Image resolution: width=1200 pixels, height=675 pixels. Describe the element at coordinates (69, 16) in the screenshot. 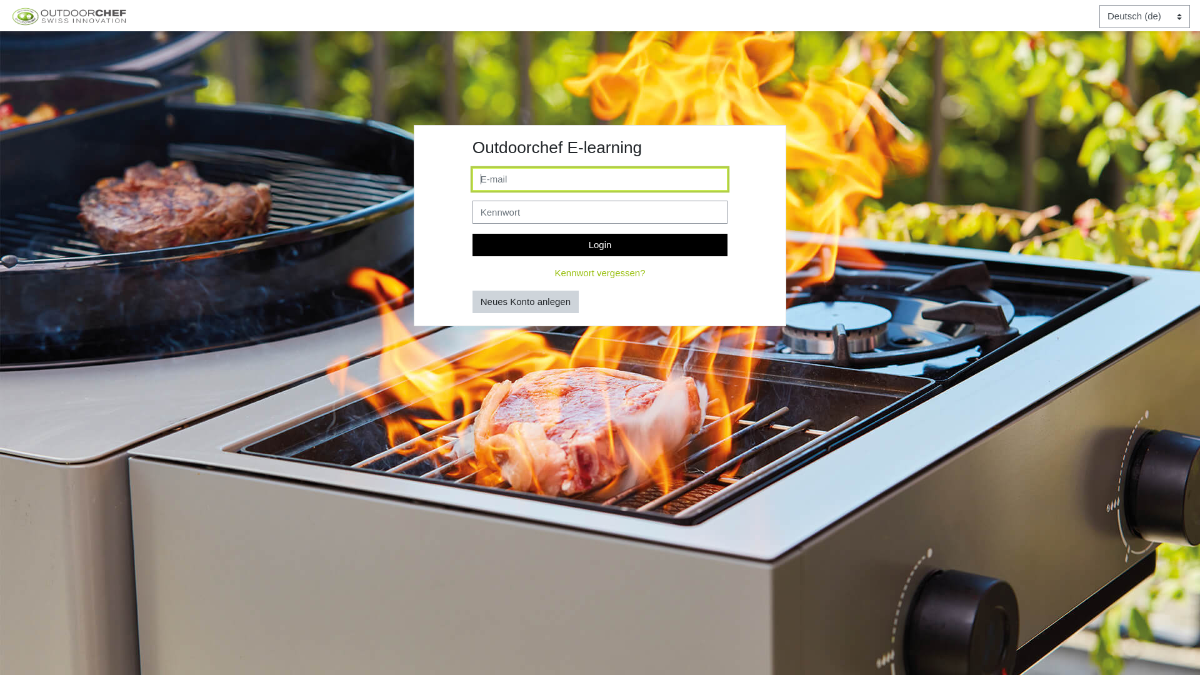

I see `Outdoorchef E-learning` at that location.